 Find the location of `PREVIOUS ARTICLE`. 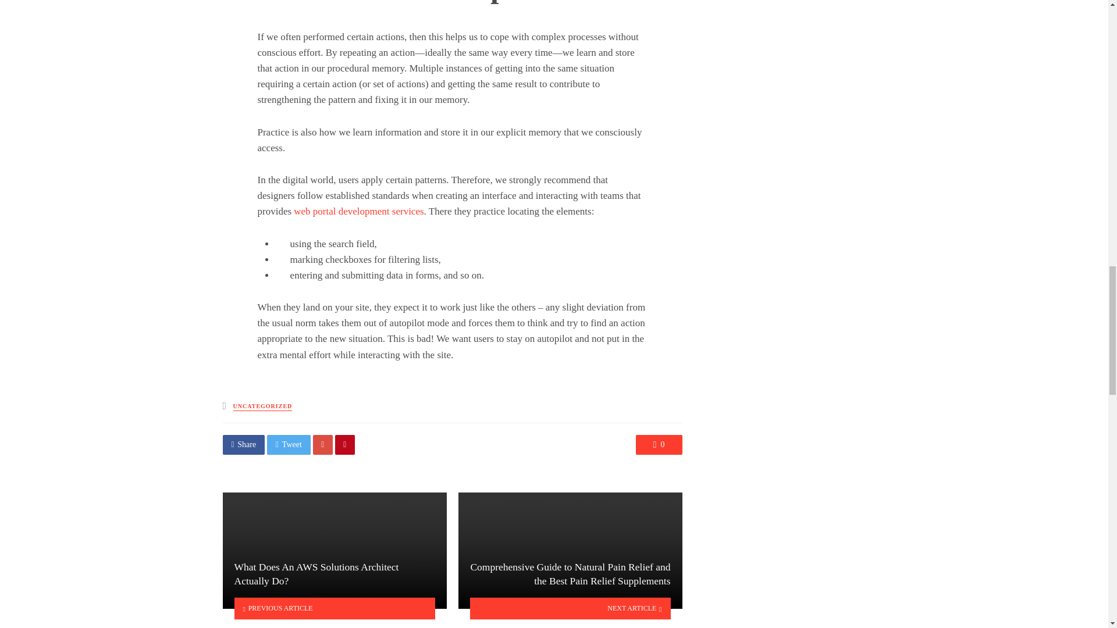

PREVIOUS ARTICLE is located at coordinates (334, 608).